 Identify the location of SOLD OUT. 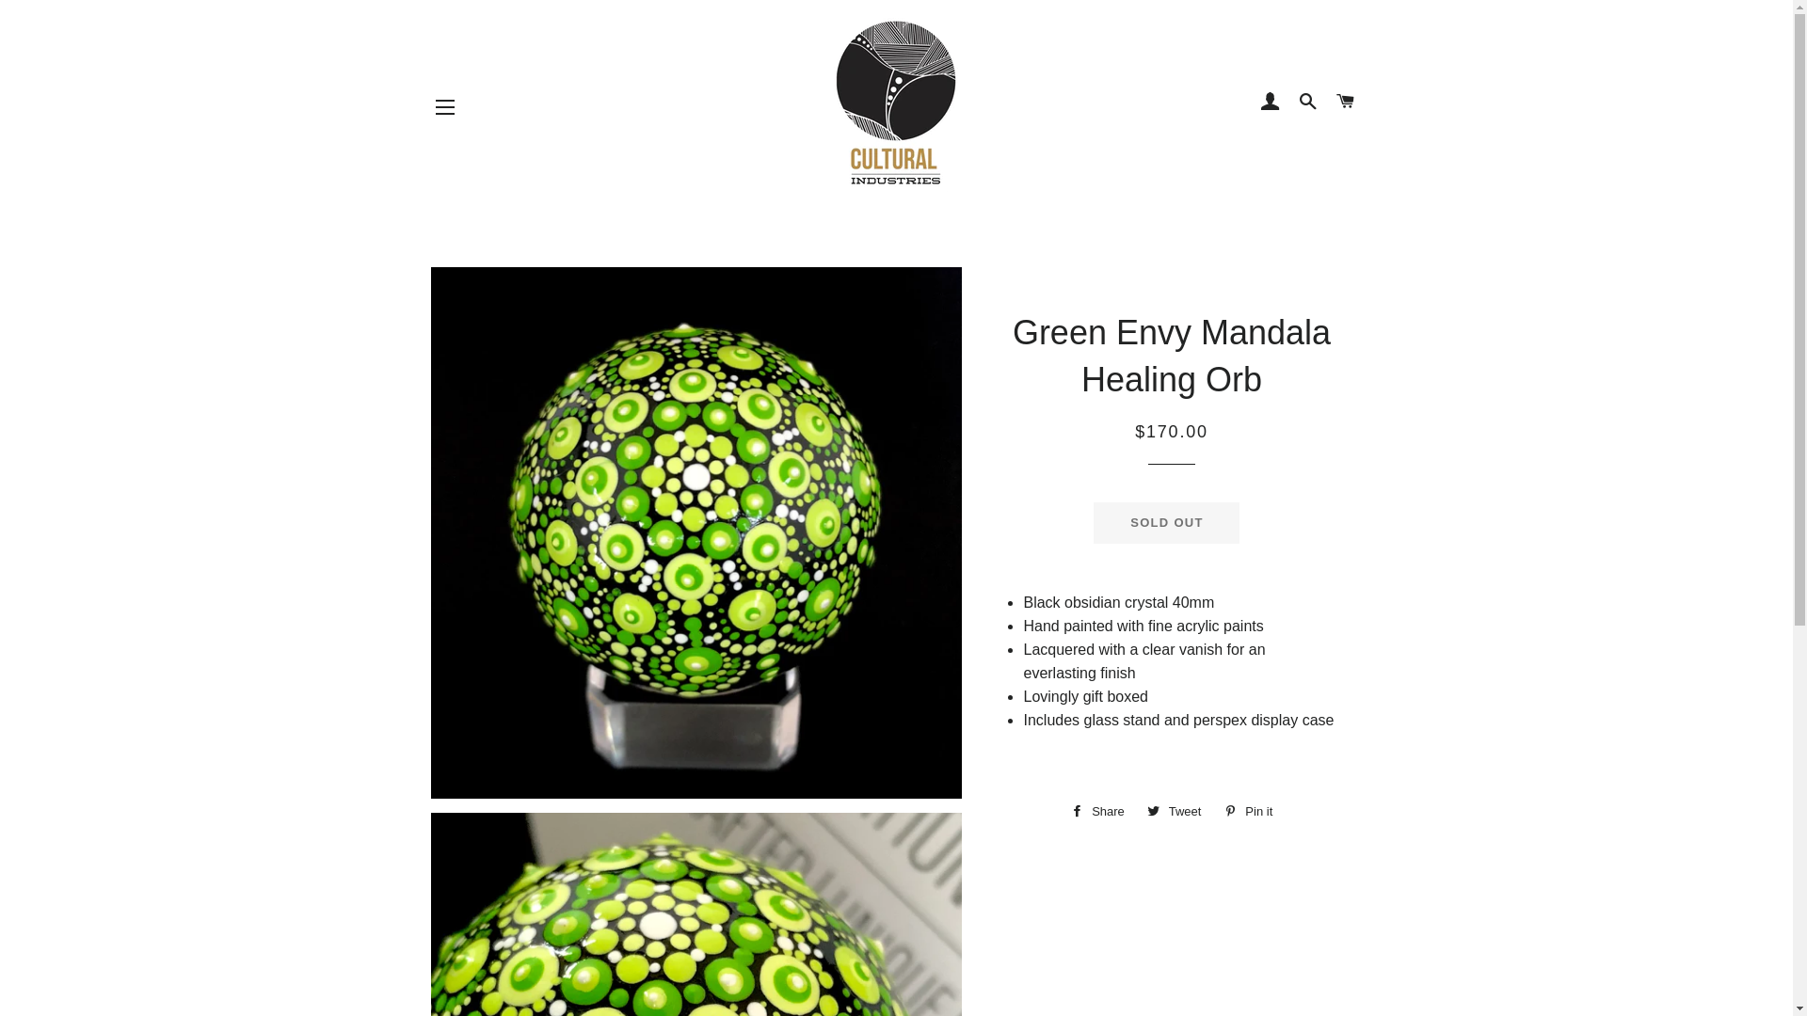
(1167, 523).